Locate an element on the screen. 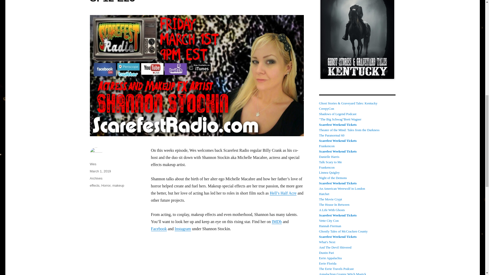  Shannon Stockin aka Michelle Macabre SF12 E23 is located at coordinates (184, 2).